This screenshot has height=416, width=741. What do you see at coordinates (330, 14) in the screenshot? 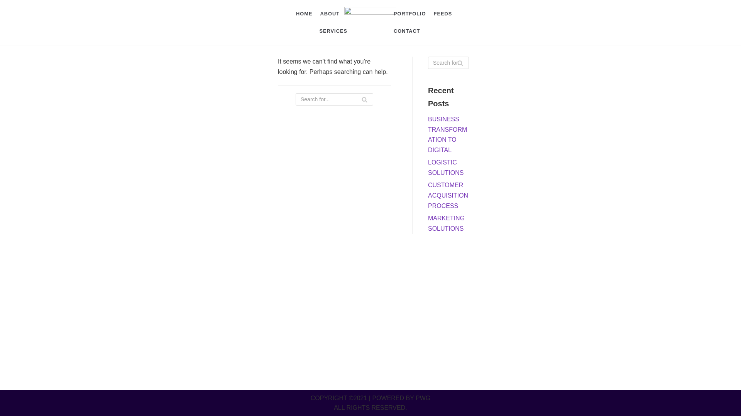
I see `ABOUT` at bounding box center [330, 14].